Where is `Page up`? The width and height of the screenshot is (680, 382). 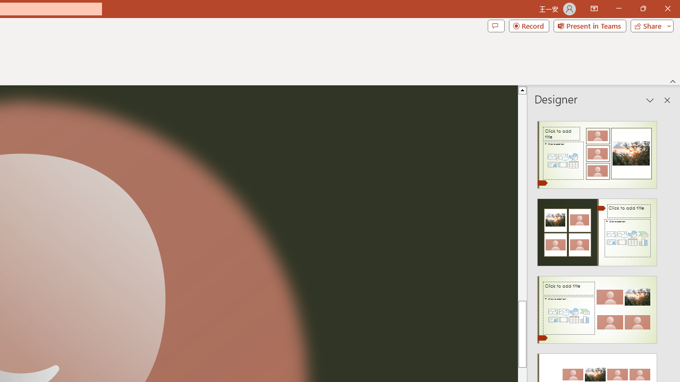 Page up is located at coordinates (523, 216).